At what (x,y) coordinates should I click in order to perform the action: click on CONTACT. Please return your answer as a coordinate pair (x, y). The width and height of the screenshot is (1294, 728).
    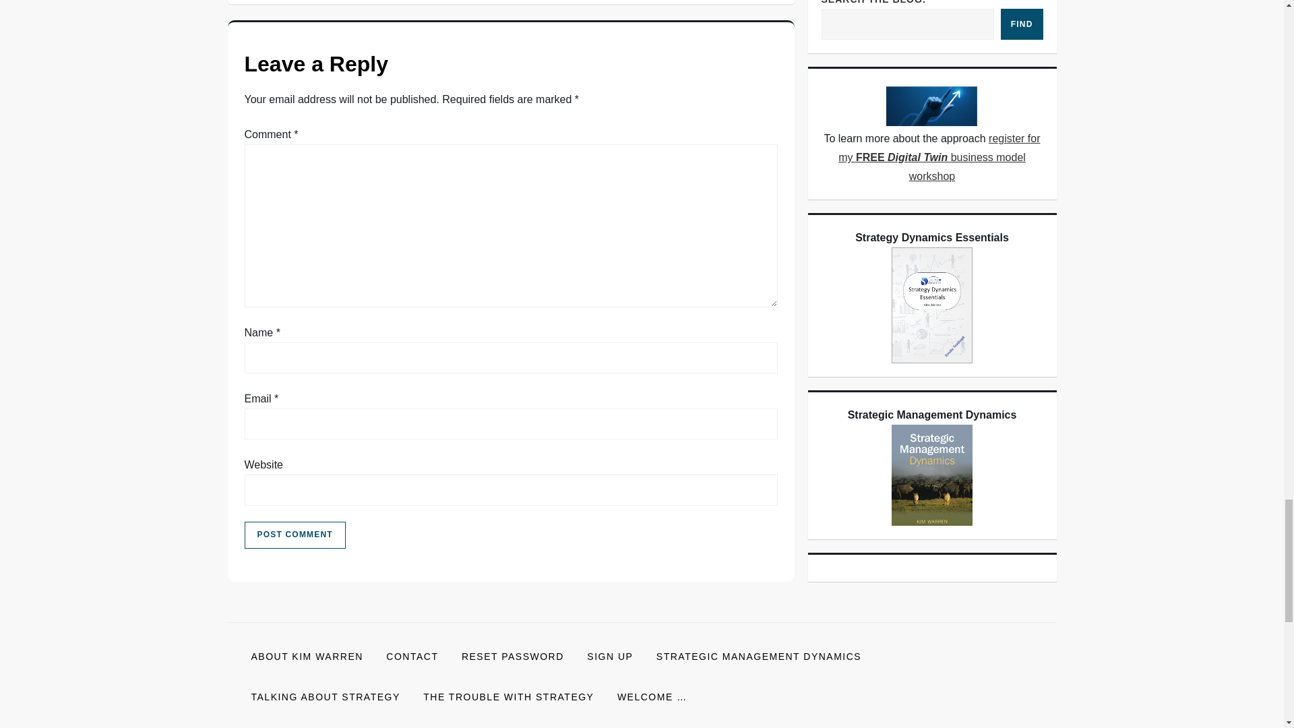
    Looking at the image, I should click on (412, 657).